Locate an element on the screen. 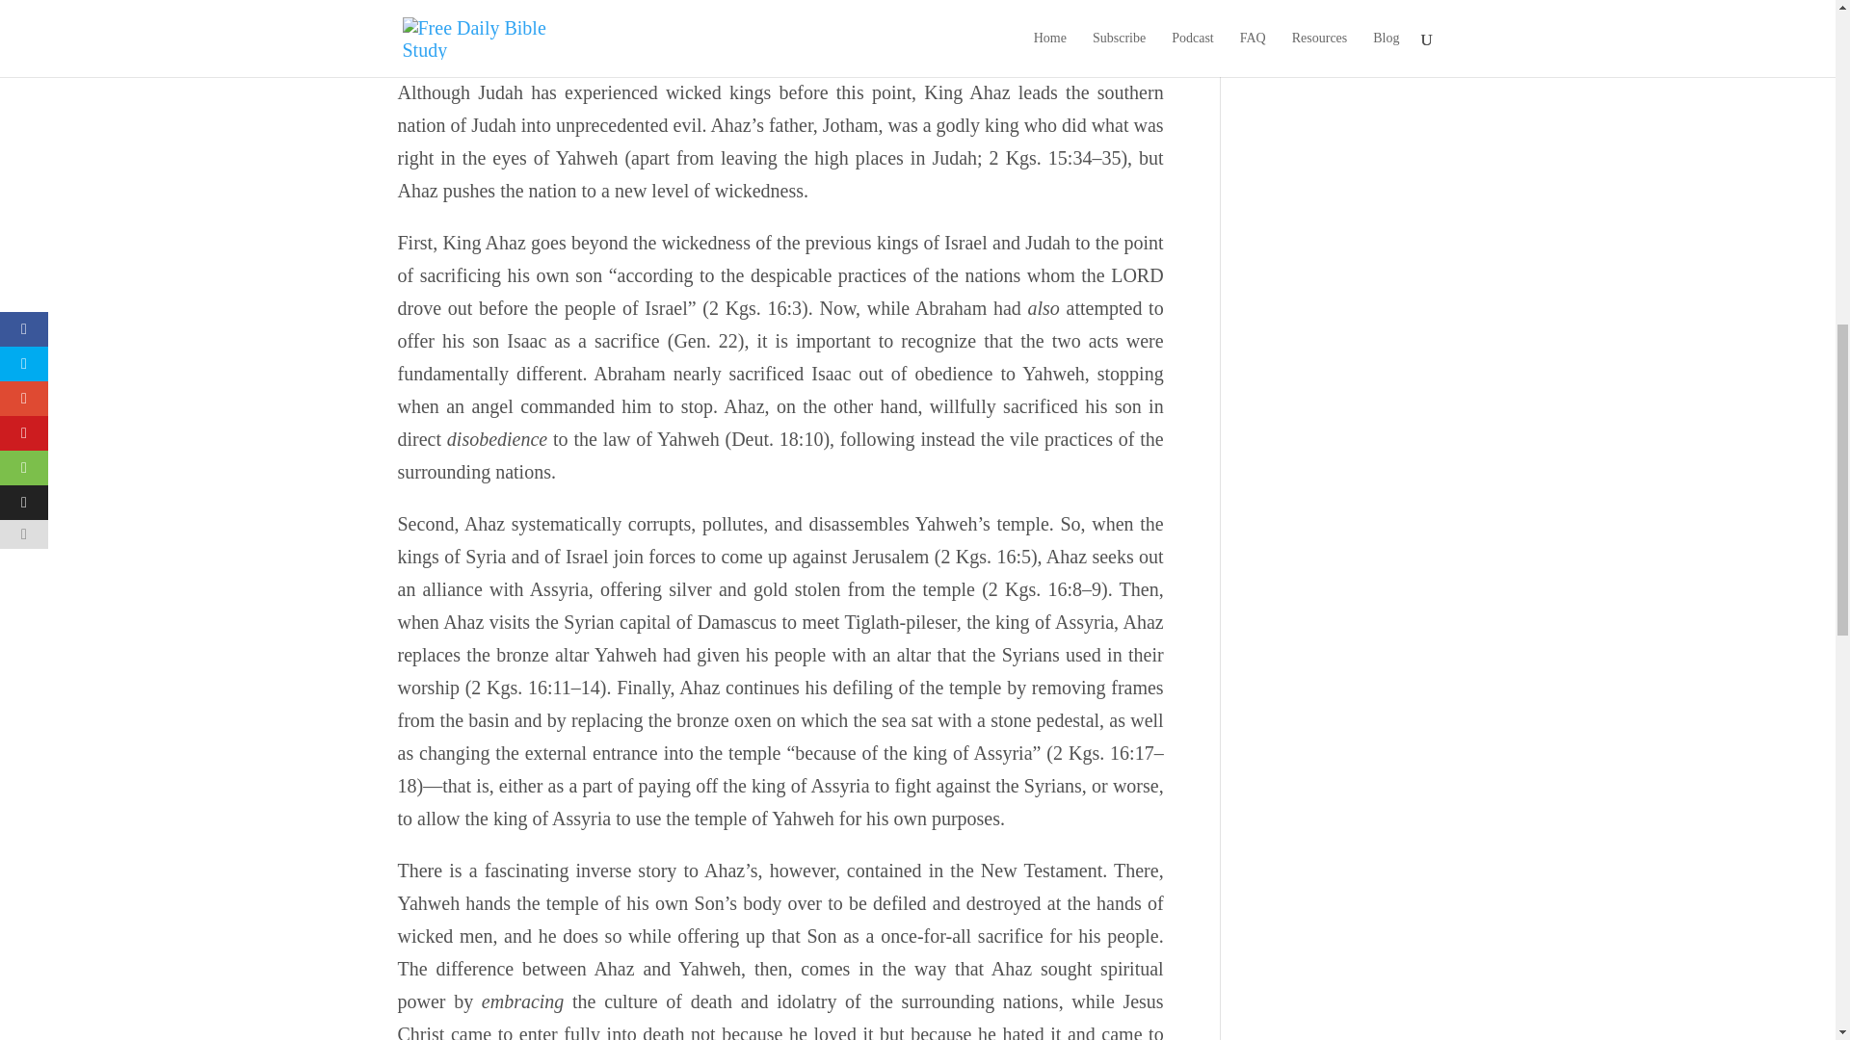 The height and width of the screenshot is (1040, 1850). 127 is located at coordinates (929, 40).